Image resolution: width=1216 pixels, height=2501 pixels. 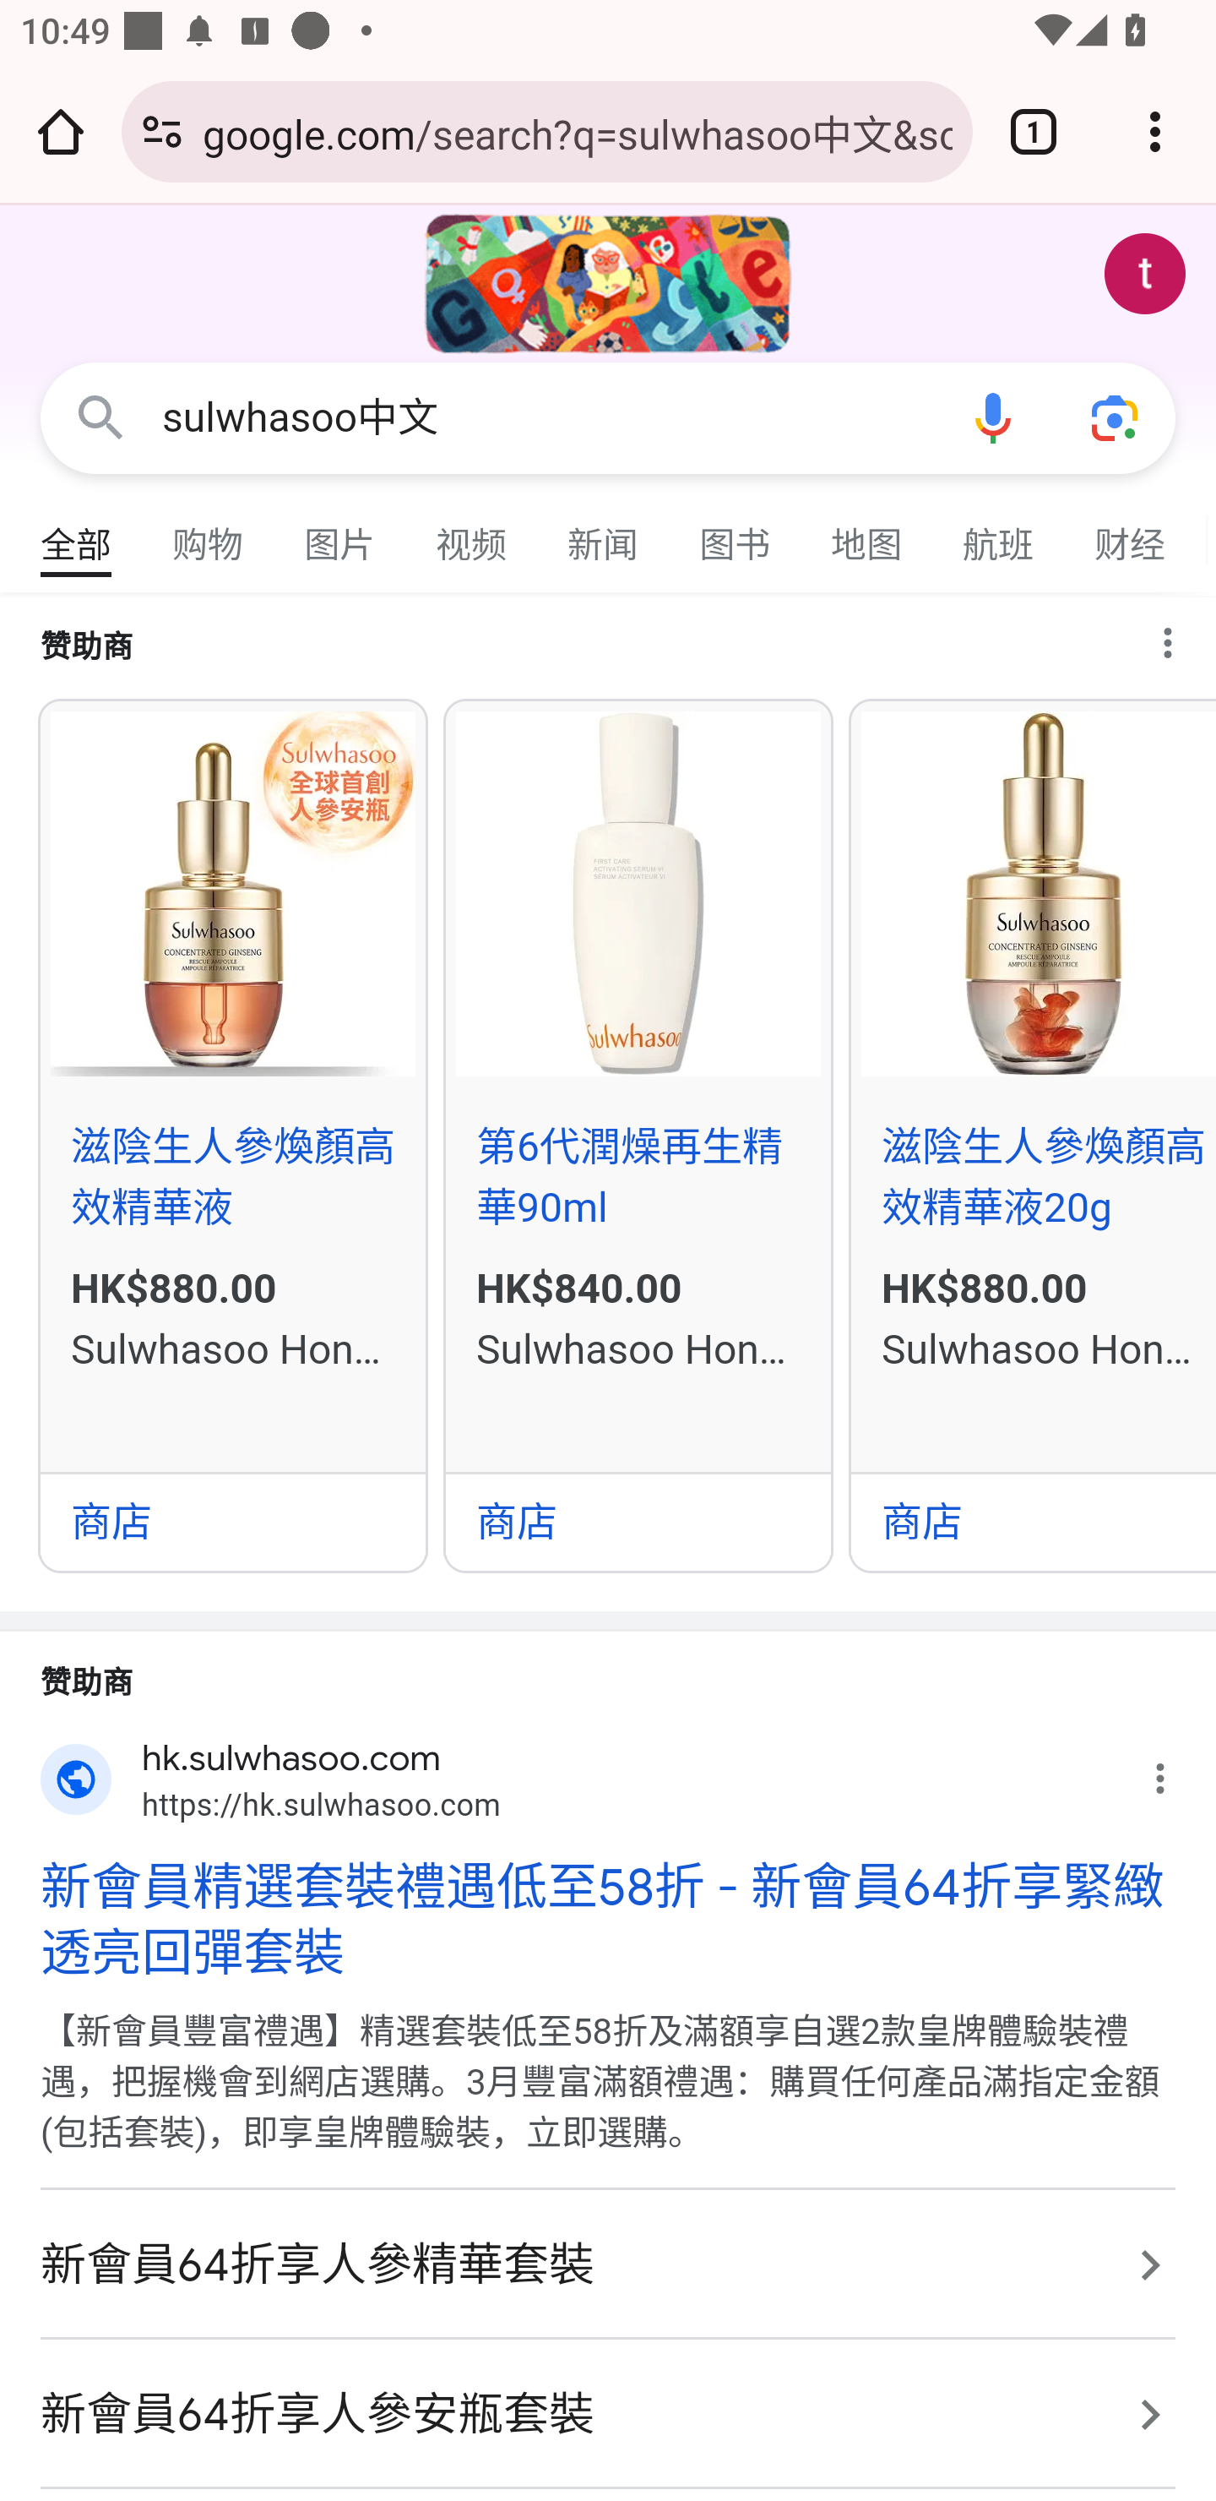 I want to click on 航班, so click(x=999, y=532).